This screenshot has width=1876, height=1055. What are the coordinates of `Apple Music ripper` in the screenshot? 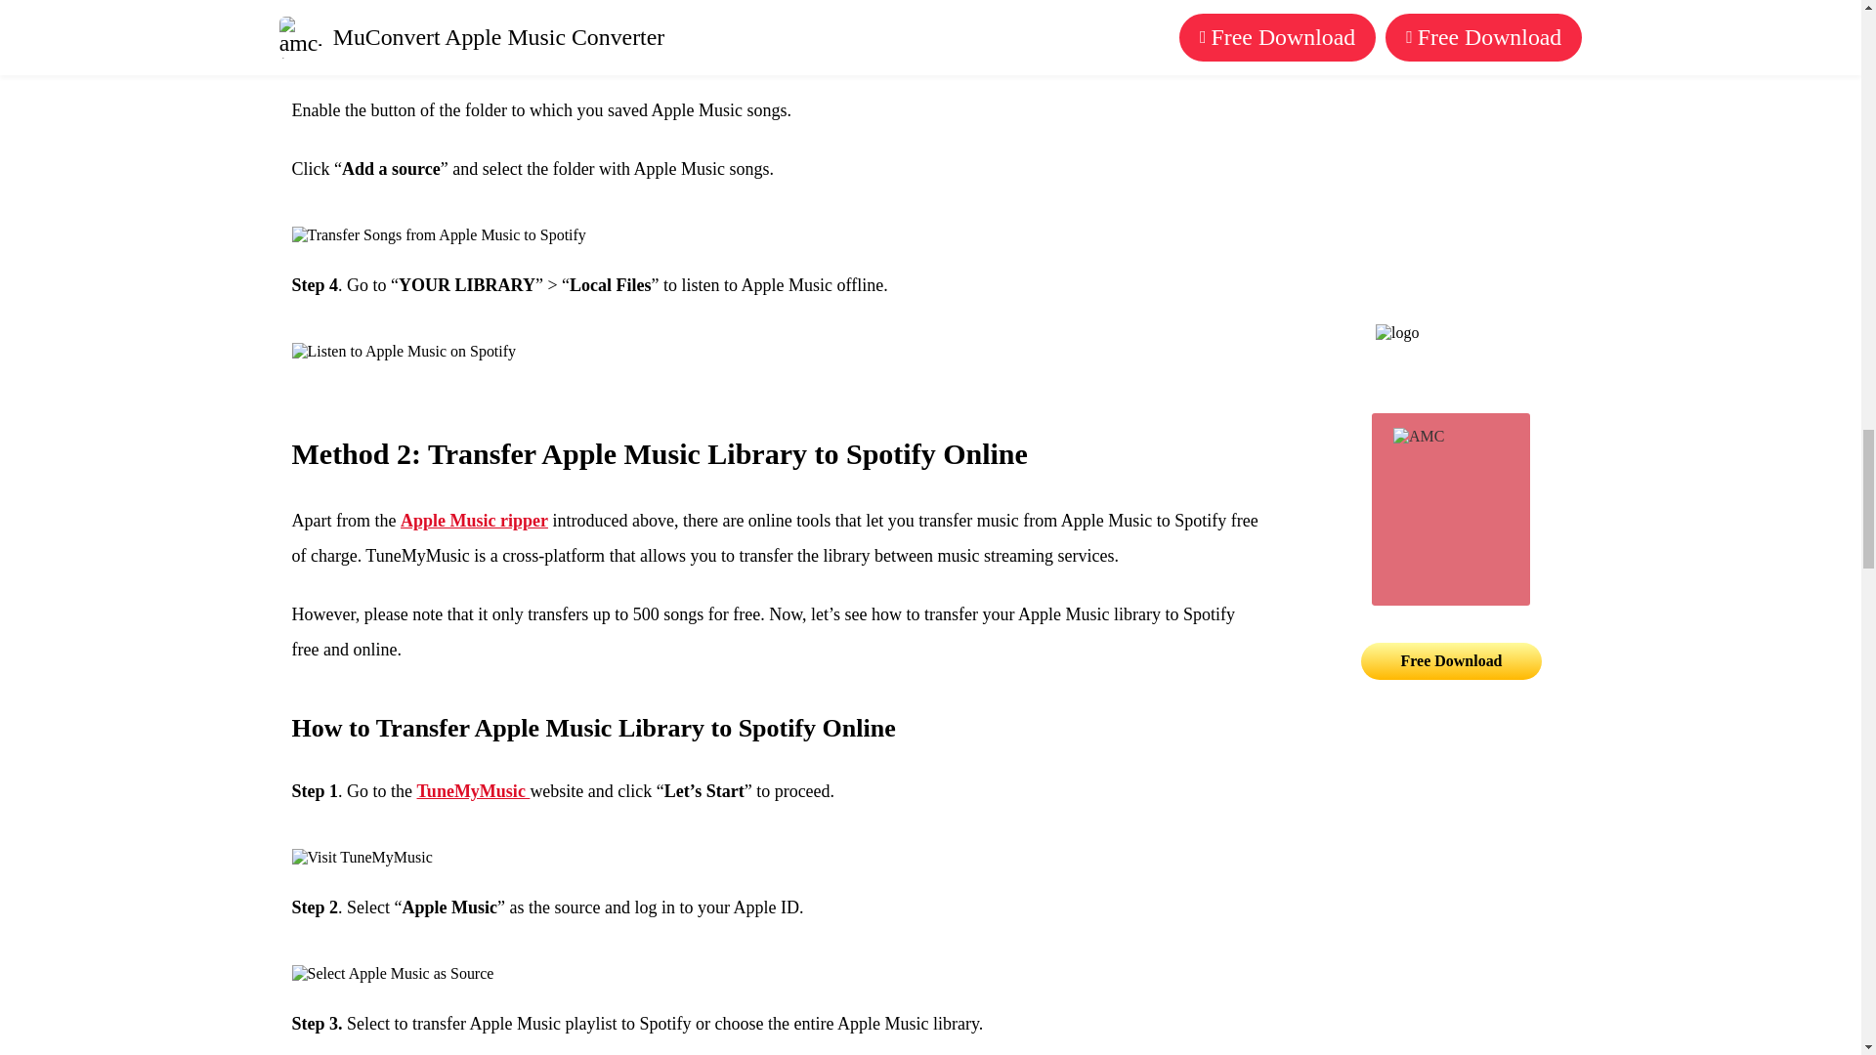 It's located at (474, 520).